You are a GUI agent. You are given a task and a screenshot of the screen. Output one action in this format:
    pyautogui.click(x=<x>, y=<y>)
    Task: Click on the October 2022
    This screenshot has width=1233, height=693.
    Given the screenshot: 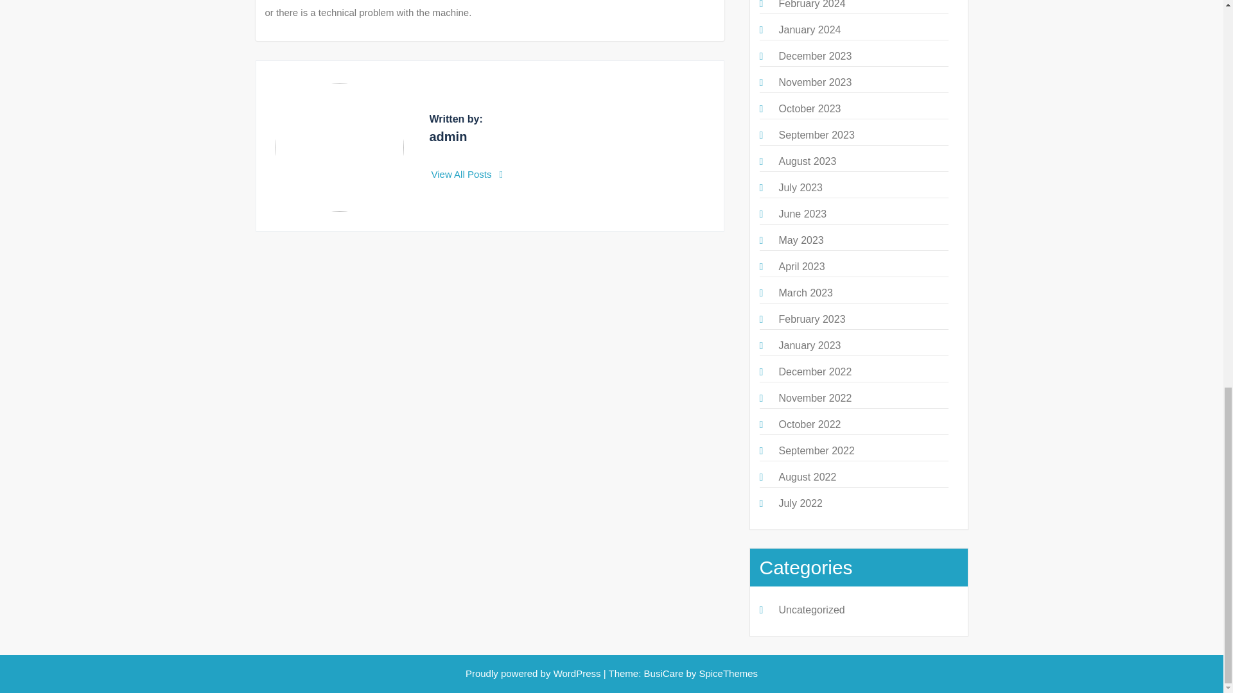 What is the action you would take?
    pyautogui.click(x=809, y=424)
    